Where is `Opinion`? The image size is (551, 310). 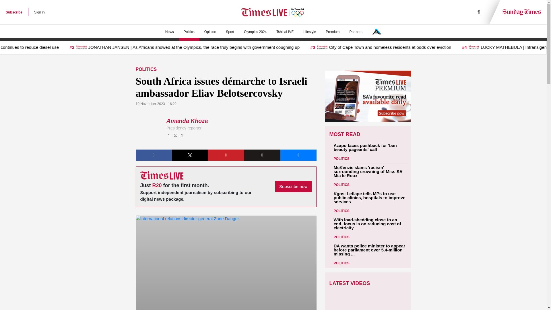
Opinion is located at coordinates (210, 32).